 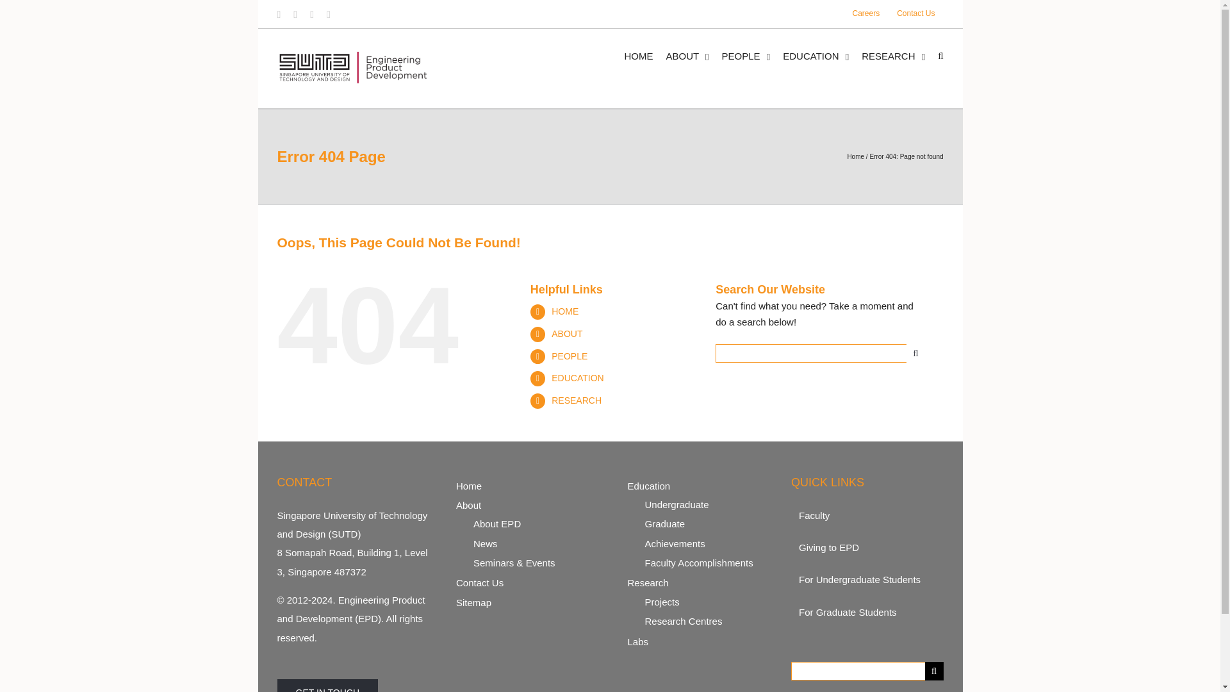 I want to click on EDUCATION, so click(x=815, y=55).